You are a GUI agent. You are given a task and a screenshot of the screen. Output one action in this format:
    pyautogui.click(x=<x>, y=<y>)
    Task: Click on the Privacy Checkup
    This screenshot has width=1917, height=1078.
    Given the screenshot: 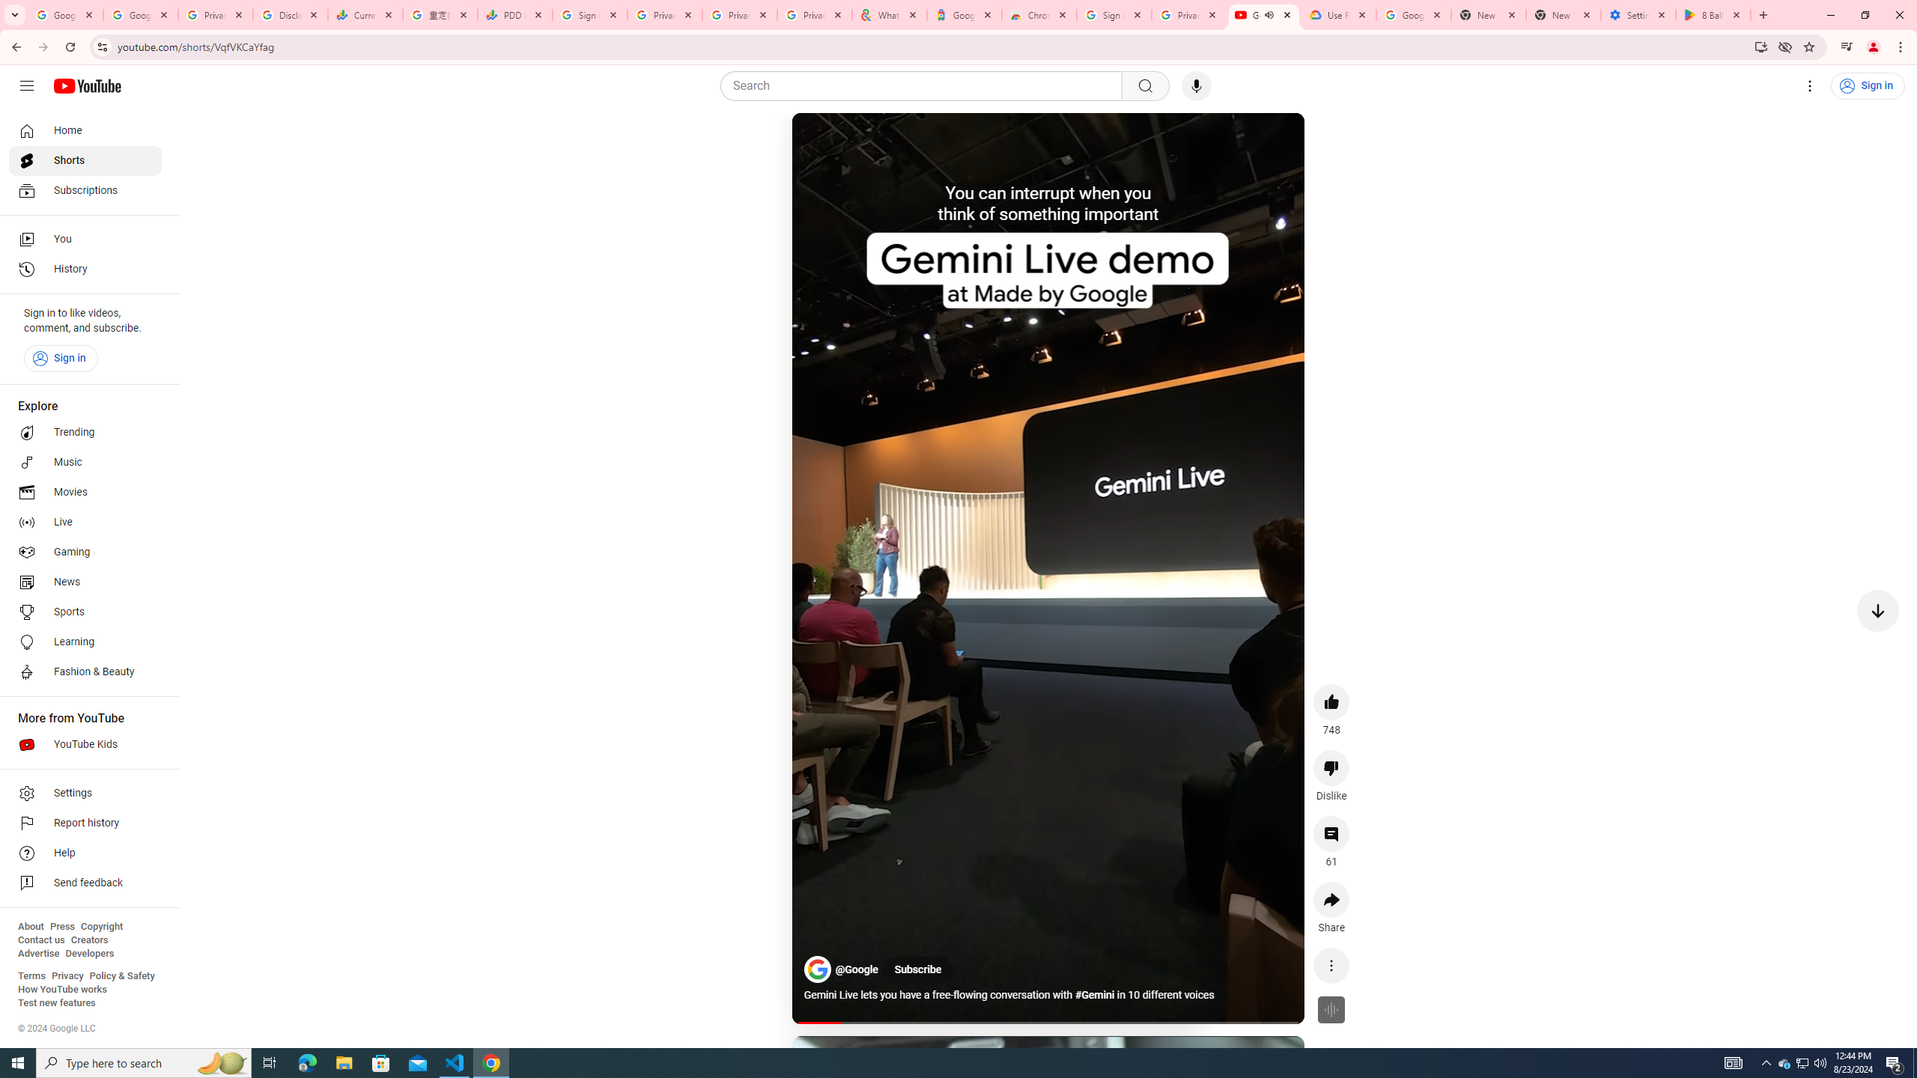 What is the action you would take?
    pyautogui.click(x=740, y=15)
    